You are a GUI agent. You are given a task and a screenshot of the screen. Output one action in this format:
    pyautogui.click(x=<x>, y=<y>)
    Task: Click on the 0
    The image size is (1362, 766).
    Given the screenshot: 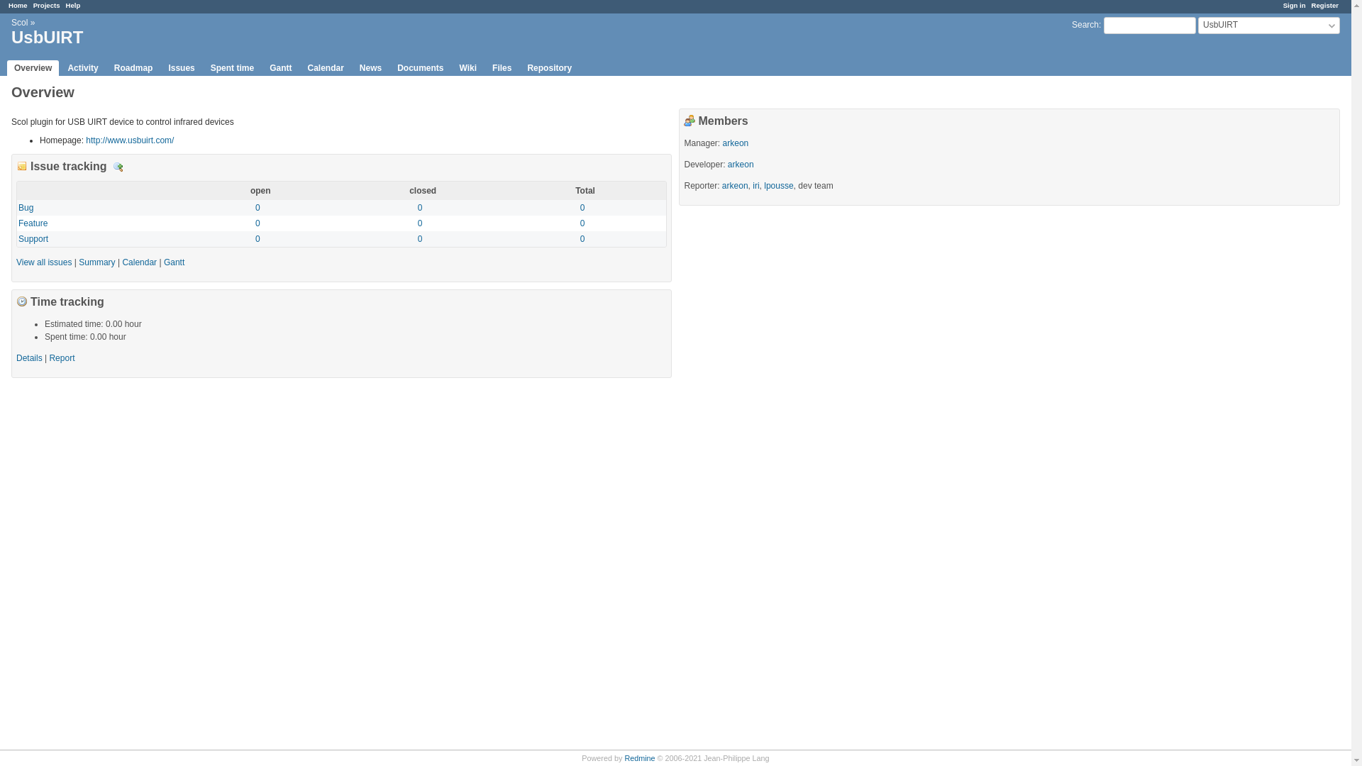 What is the action you would take?
    pyautogui.click(x=420, y=208)
    